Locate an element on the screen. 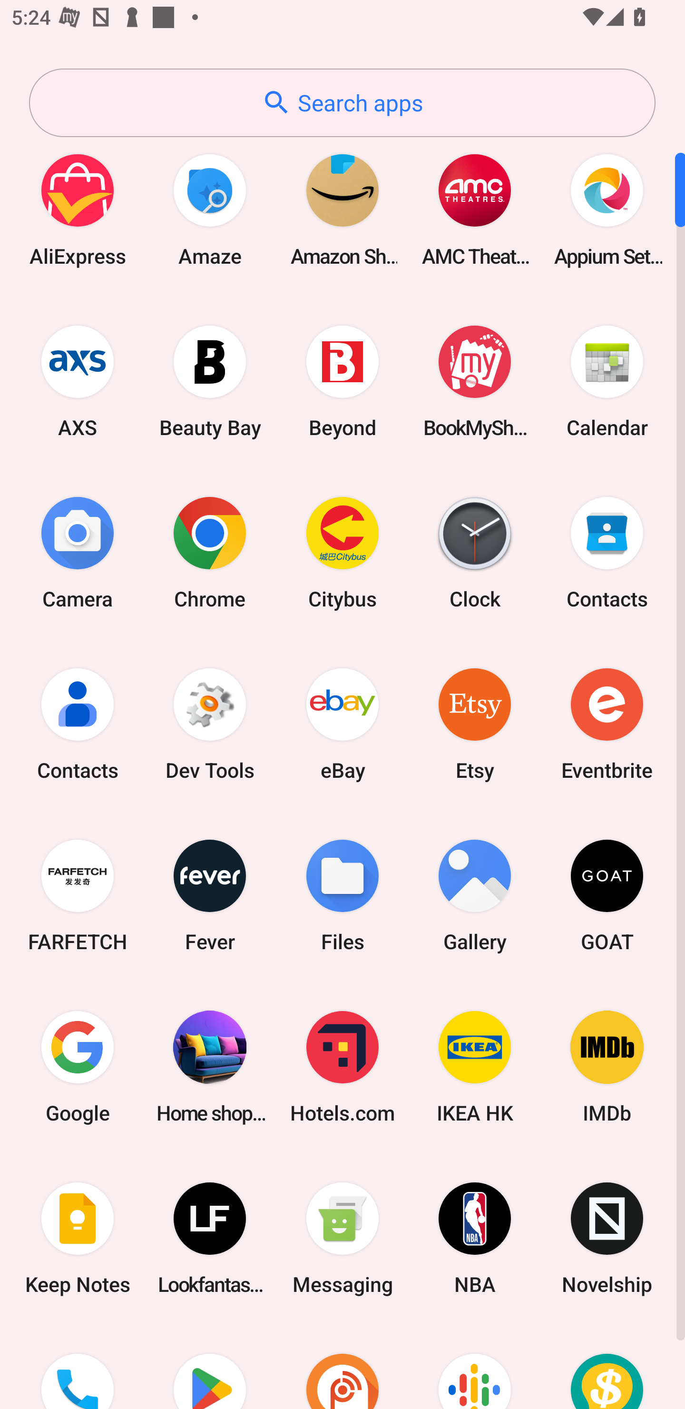  Etsy is located at coordinates (475, 724).